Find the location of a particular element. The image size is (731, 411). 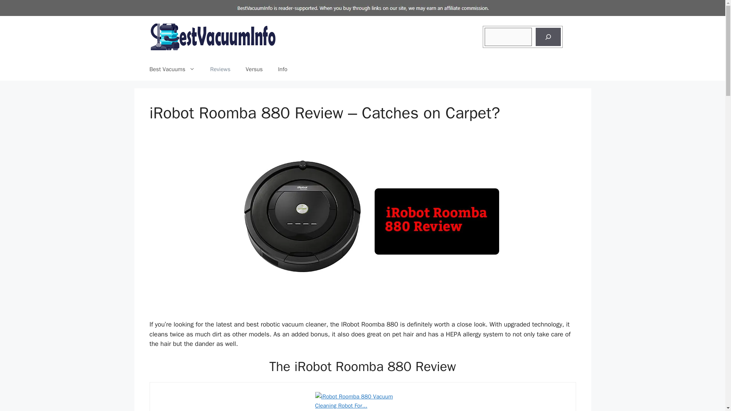

Versus is located at coordinates (254, 69).